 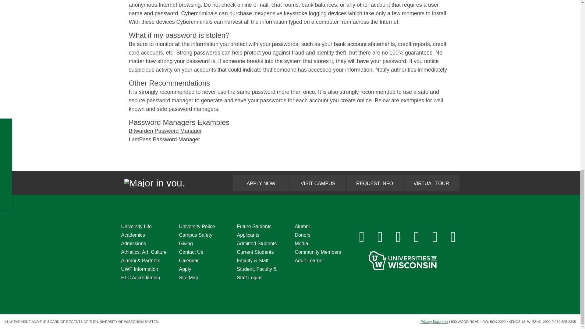 What do you see at coordinates (380, 237) in the screenshot?
I see `Instagram` at bounding box center [380, 237].